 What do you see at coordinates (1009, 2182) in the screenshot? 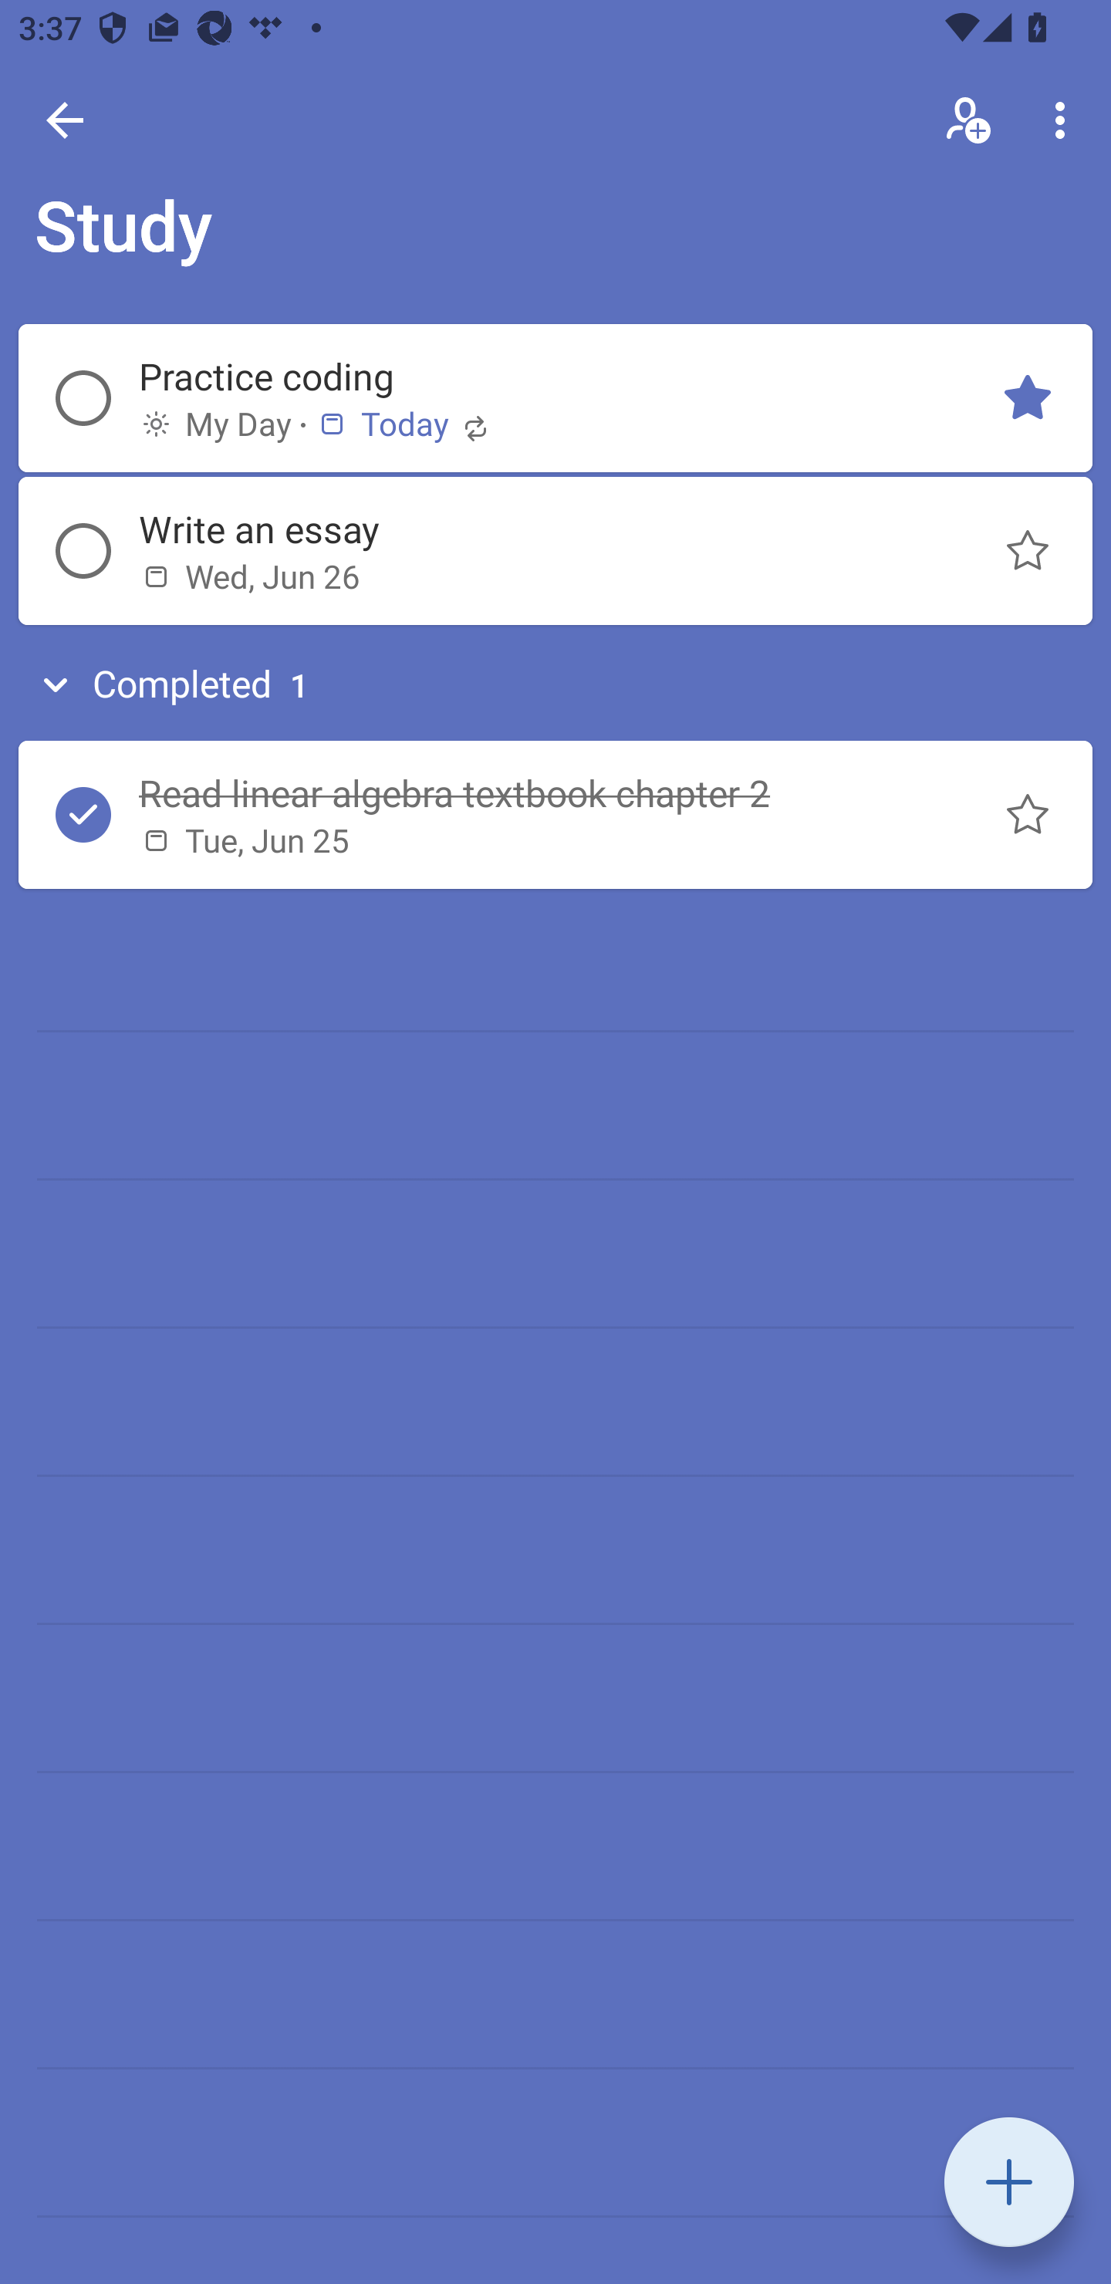
I see `Add a task` at bounding box center [1009, 2182].